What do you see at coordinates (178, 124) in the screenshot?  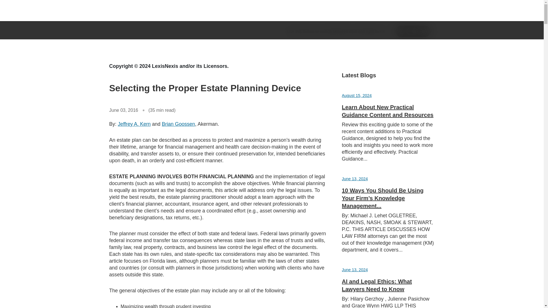 I see `Brian Goossen` at bounding box center [178, 124].